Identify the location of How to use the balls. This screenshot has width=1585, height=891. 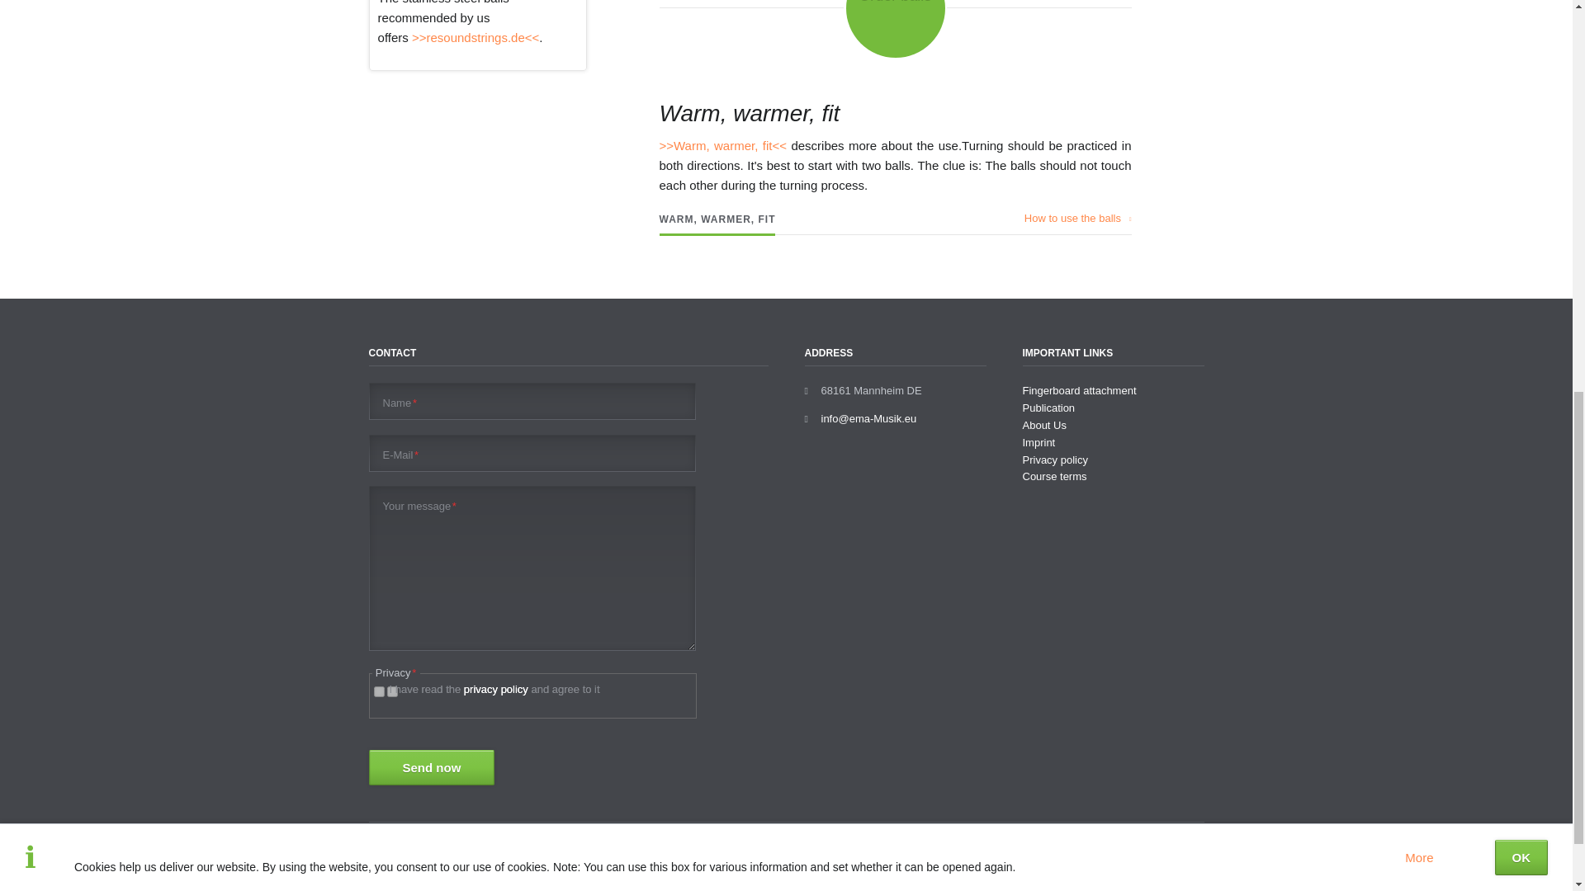
(1077, 219).